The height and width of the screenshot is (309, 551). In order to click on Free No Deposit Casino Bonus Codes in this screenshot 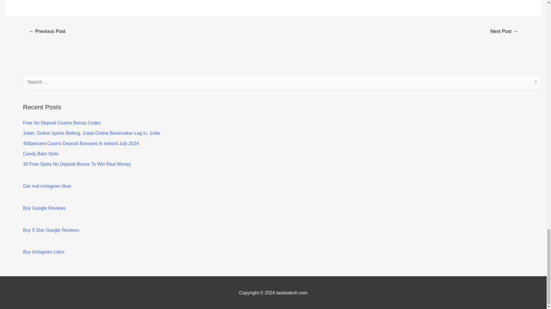, I will do `click(62, 123)`.